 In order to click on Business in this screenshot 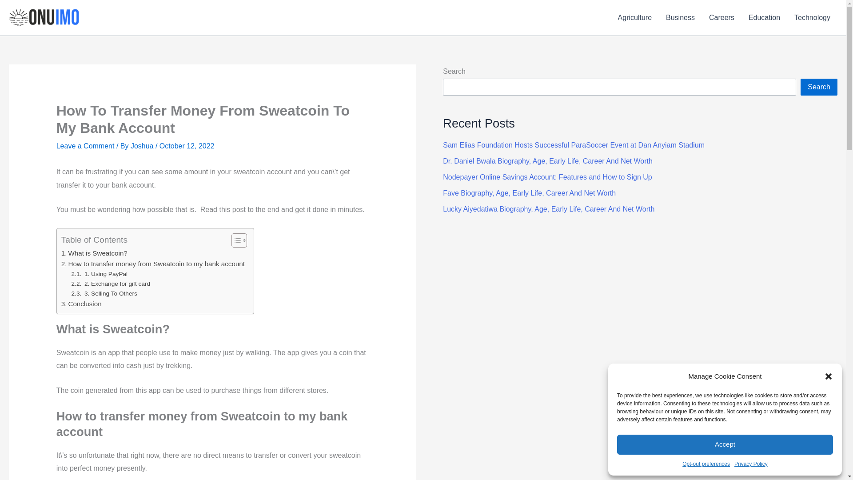, I will do `click(680, 18)`.